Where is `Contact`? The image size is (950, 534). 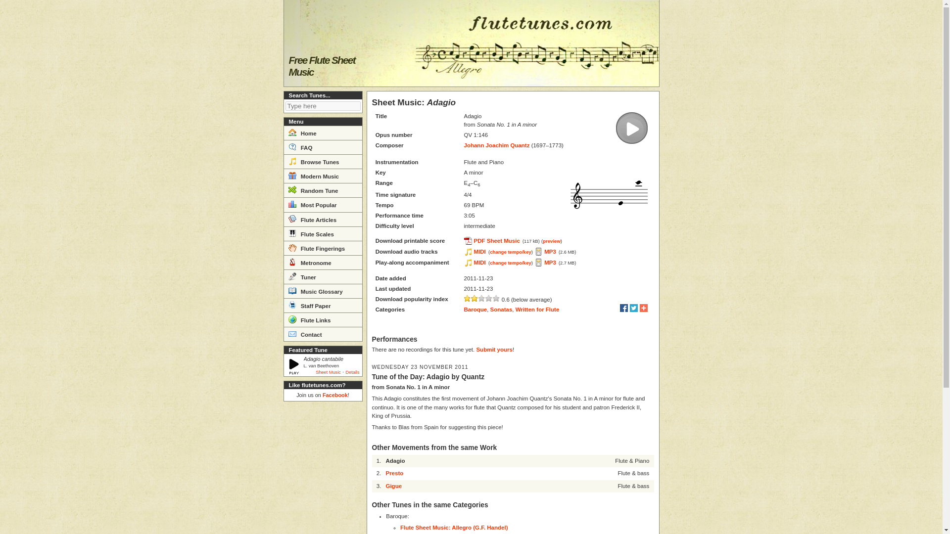
Contact is located at coordinates (323, 334).